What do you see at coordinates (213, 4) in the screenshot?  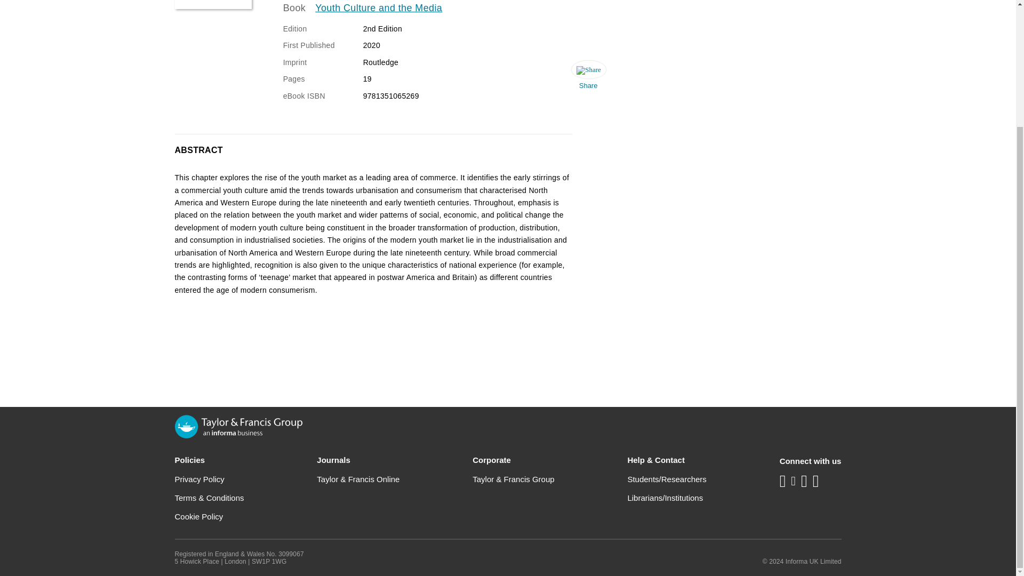 I see `The rise of the teenage media market` at bounding box center [213, 4].